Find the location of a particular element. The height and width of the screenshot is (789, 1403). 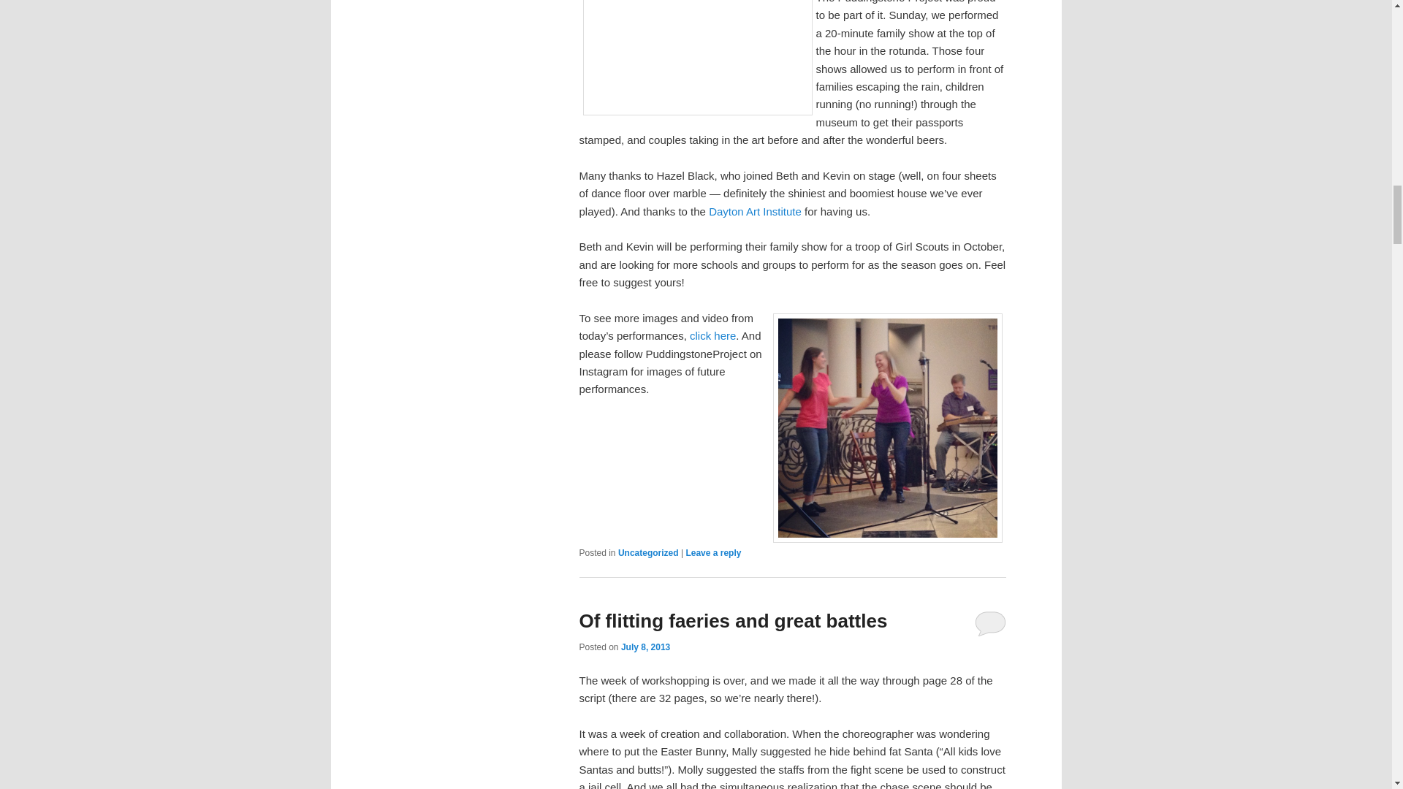

July 8, 2013 is located at coordinates (646, 647).